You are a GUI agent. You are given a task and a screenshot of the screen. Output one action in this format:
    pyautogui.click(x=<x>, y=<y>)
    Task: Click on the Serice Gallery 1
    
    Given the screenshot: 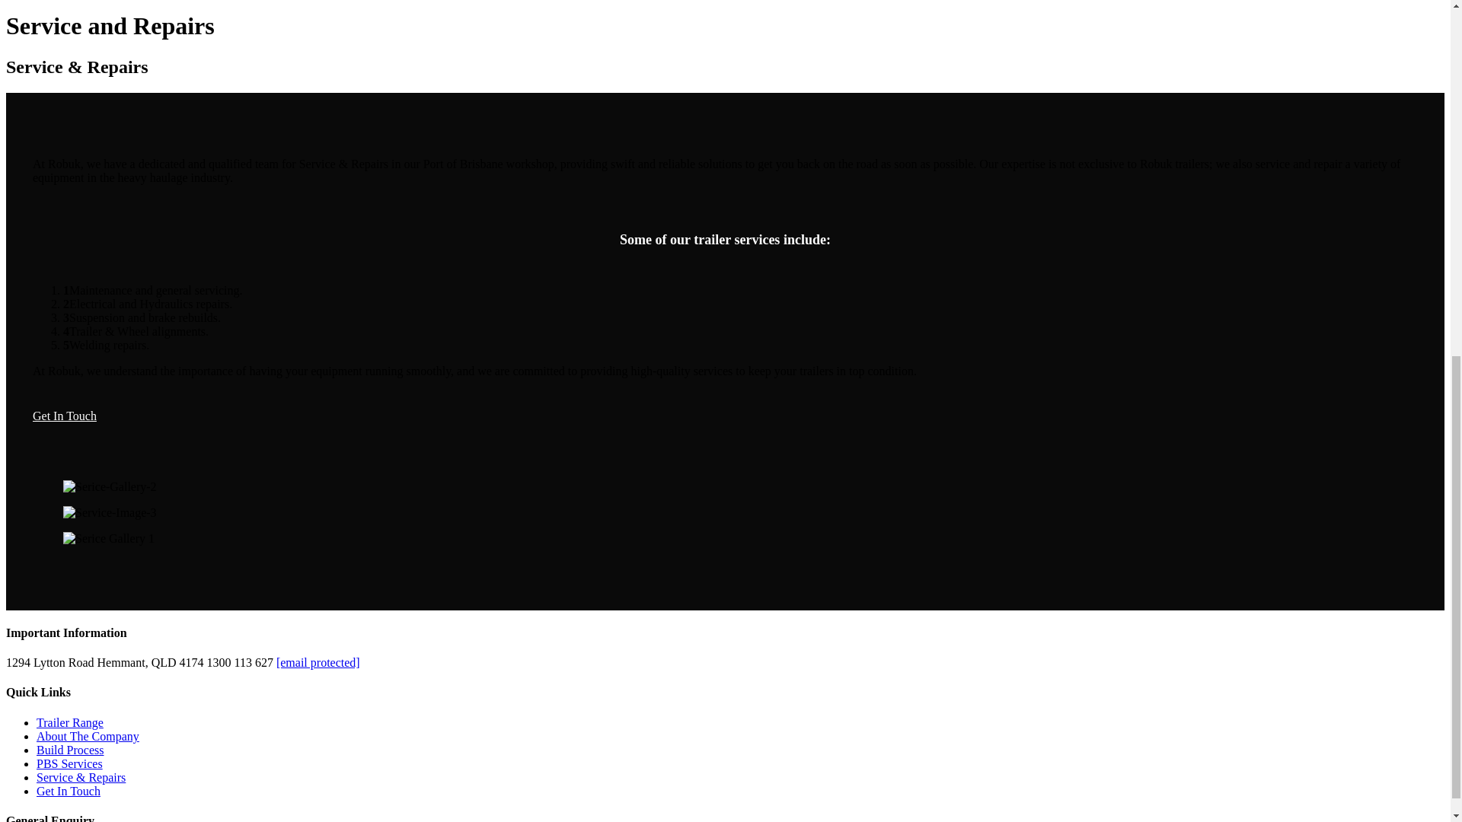 What is the action you would take?
    pyautogui.click(x=108, y=539)
    